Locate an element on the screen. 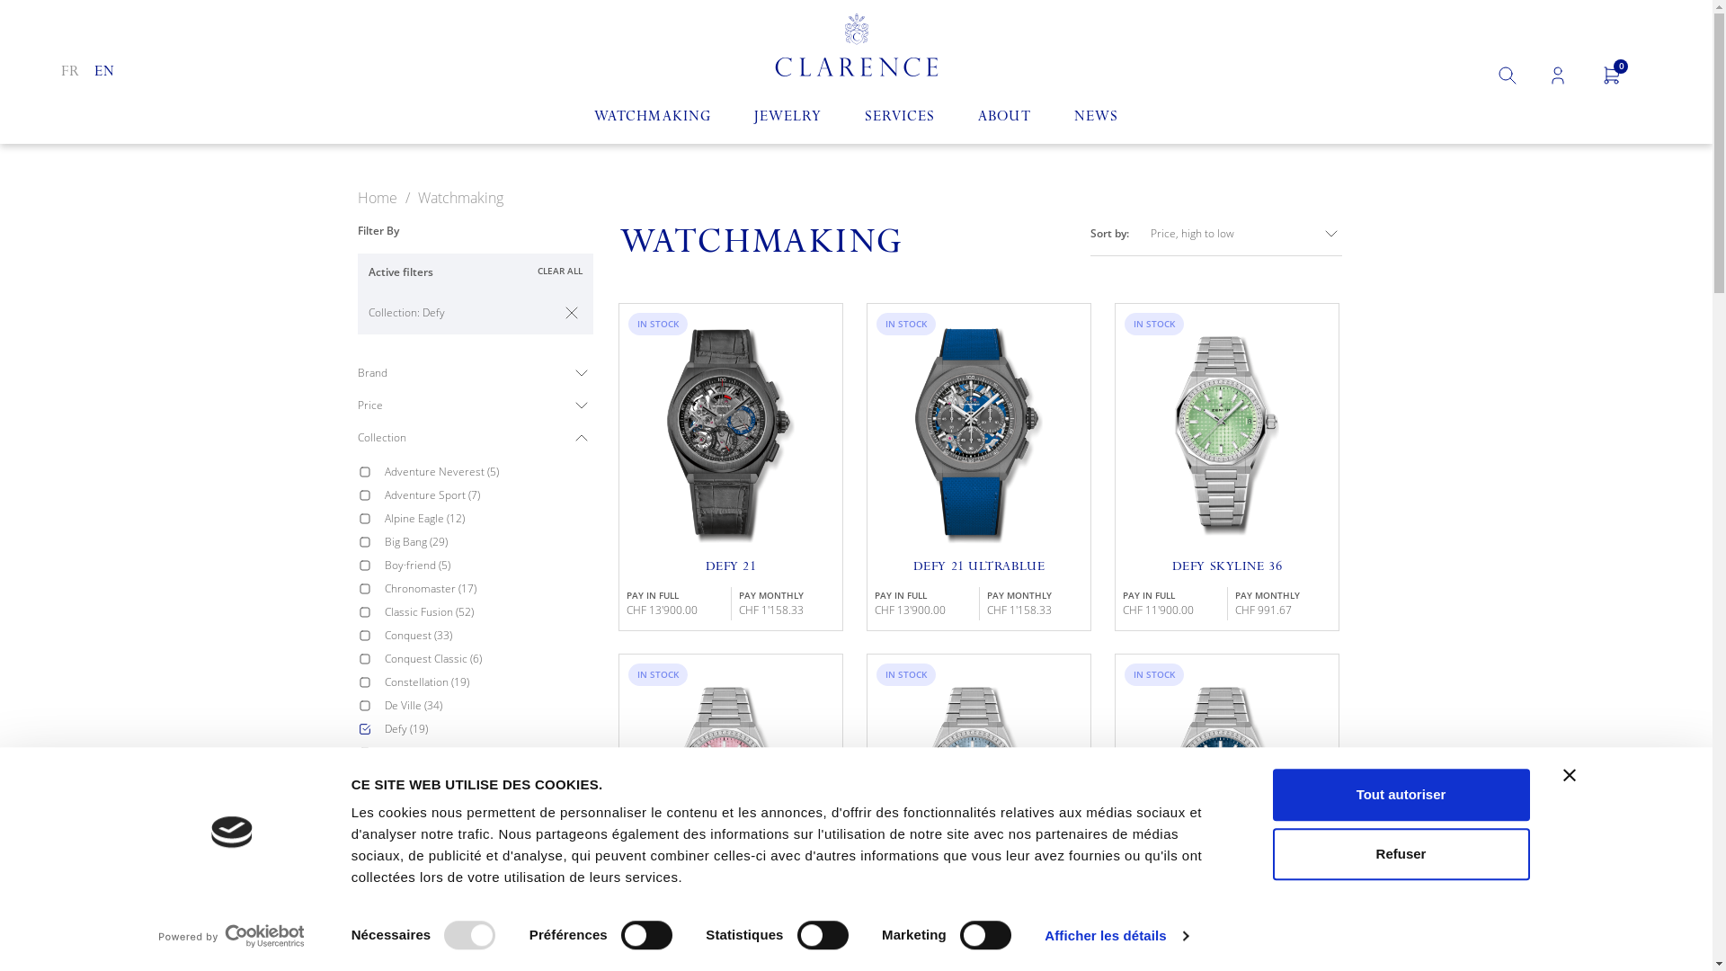 This screenshot has height=971, width=1726. QUICK VIEW is located at coordinates (1226, 951).